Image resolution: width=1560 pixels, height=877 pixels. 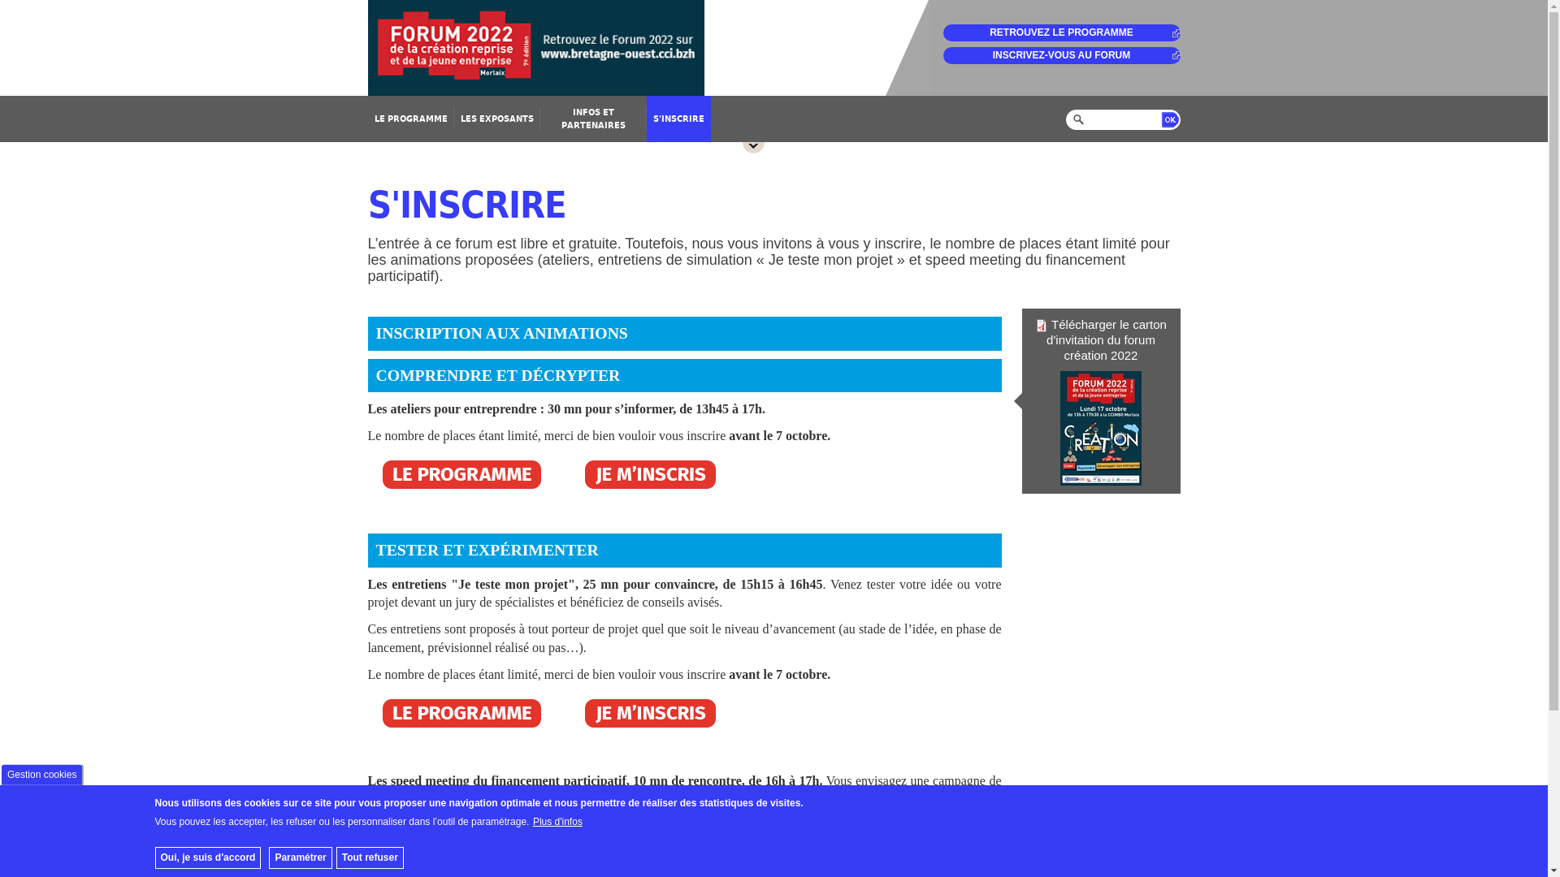 What do you see at coordinates (1042, 326) in the screenshot?
I see `application/pdf` at bounding box center [1042, 326].